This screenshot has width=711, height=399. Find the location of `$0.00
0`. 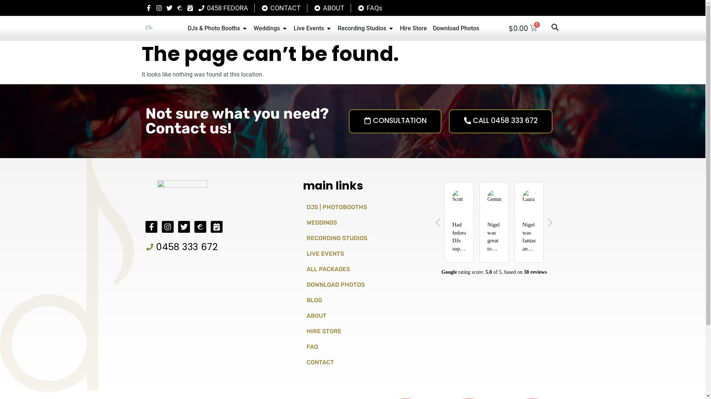

$0.00
0 is located at coordinates (523, 28).